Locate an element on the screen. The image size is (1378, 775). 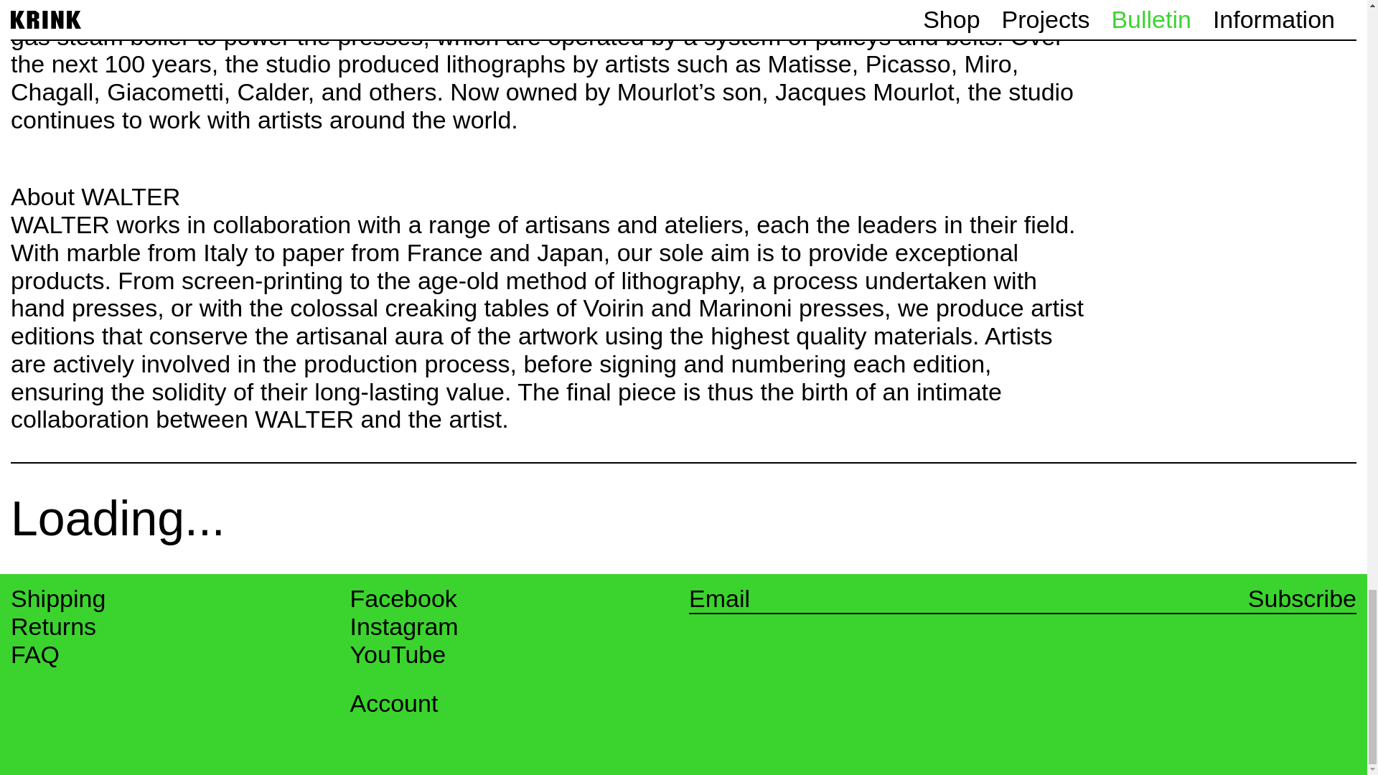
Facebook is located at coordinates (403, 598).